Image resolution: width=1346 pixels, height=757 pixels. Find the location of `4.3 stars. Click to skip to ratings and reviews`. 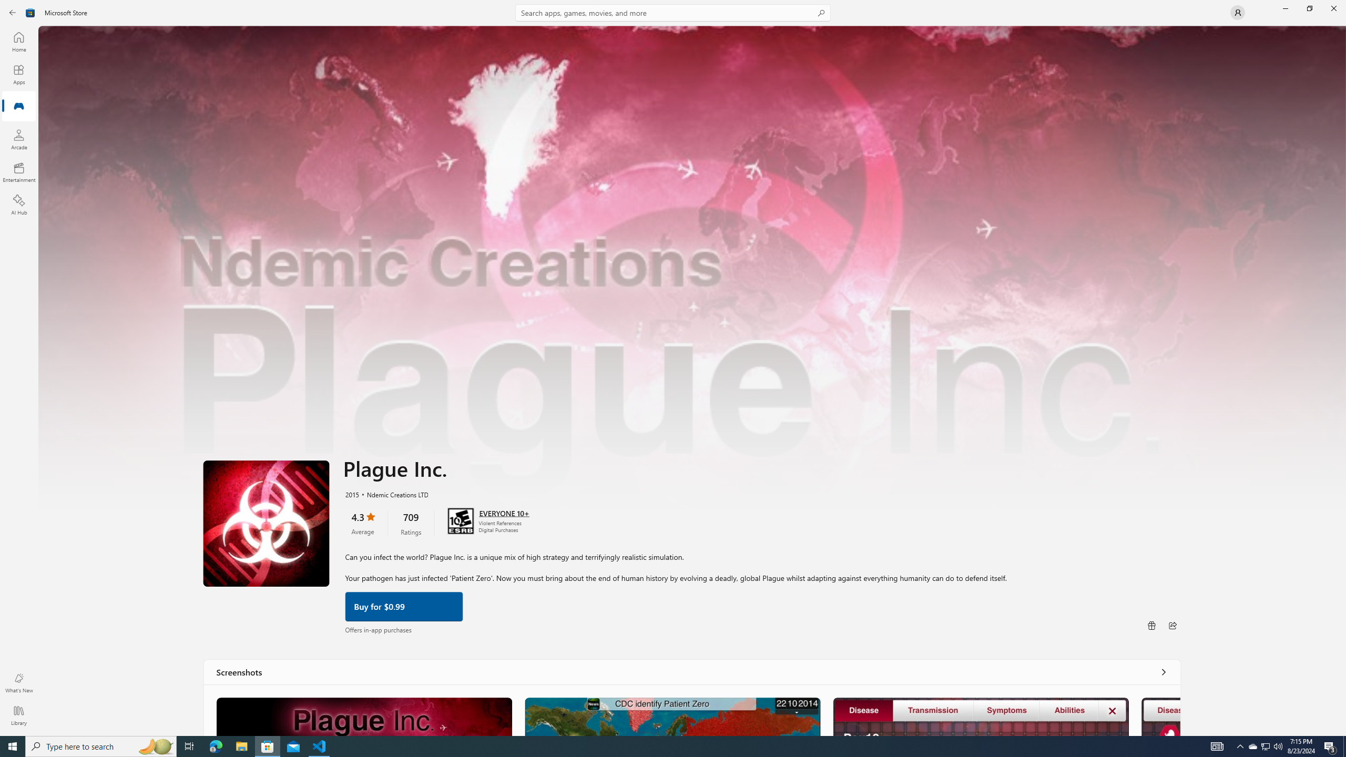

4.3 stars. Click to skip to ratings and reviews is located at coordinates (363, 522).